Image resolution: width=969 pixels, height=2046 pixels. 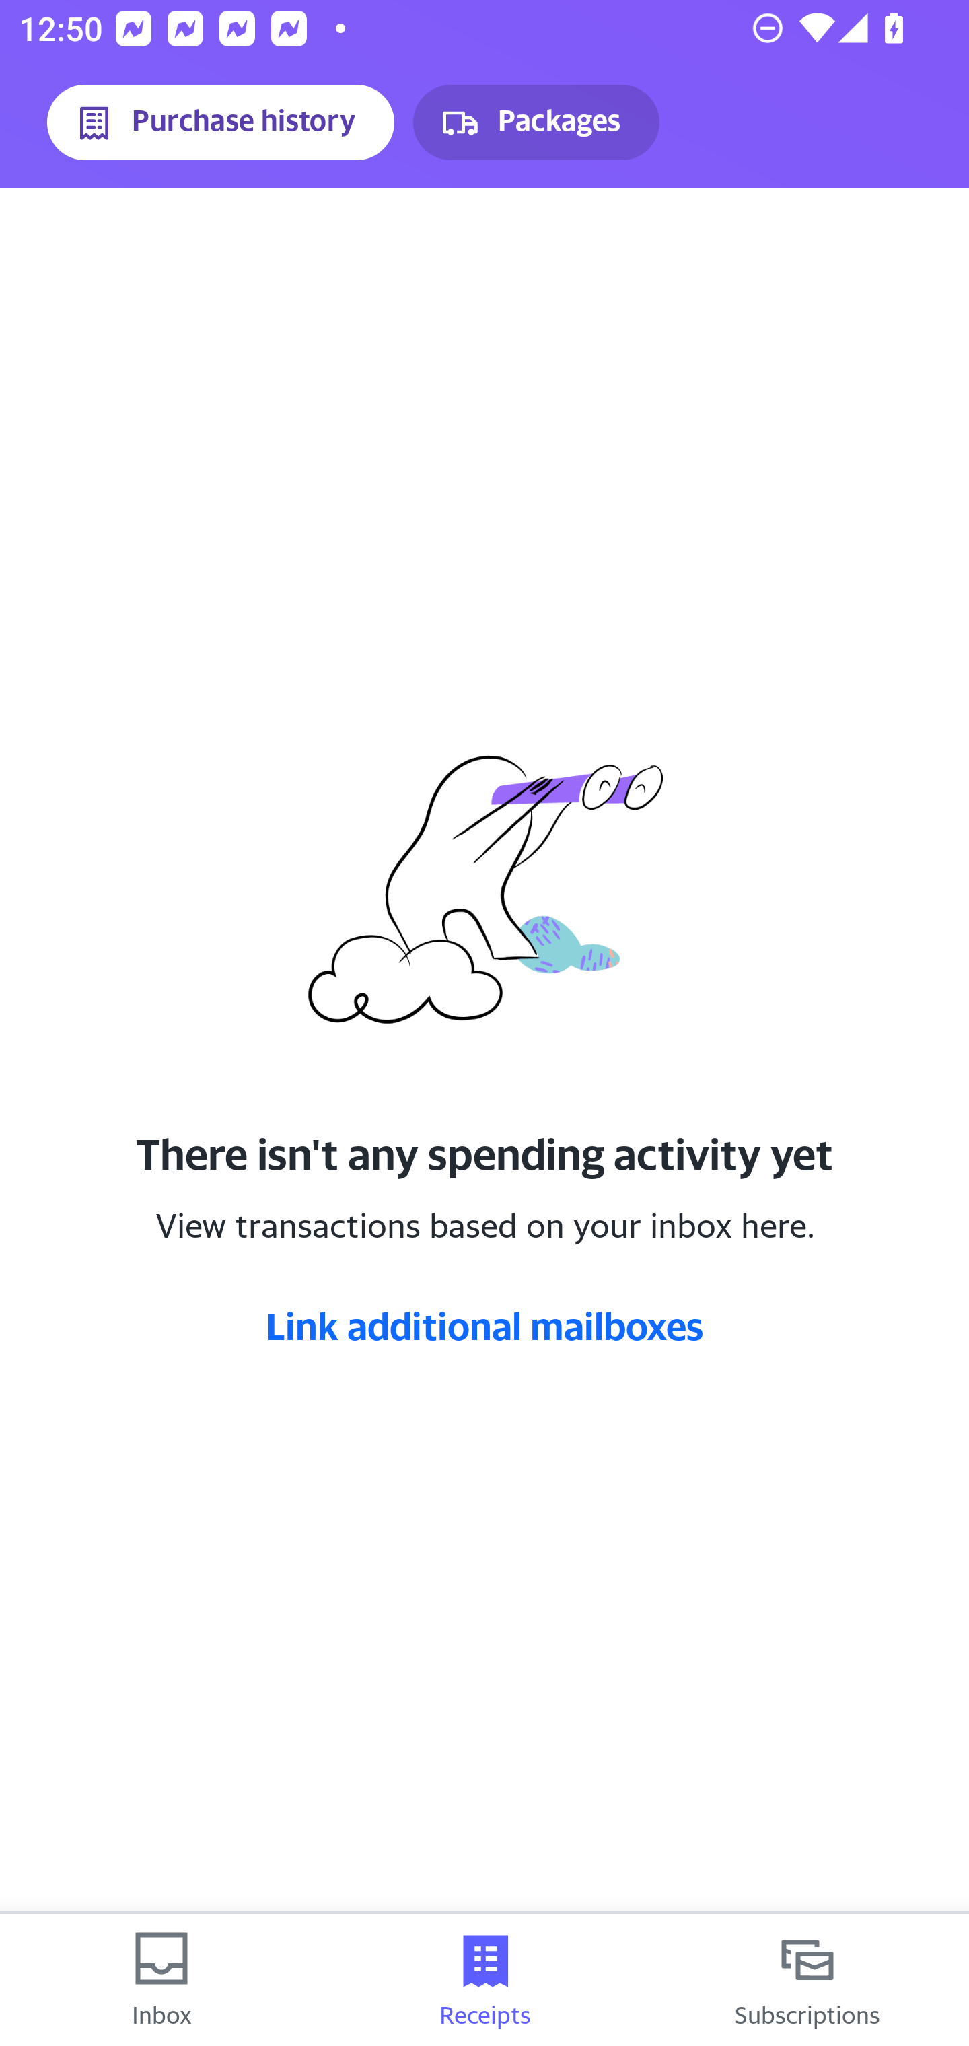 What do you see at coordinates (485, 1325) in the screenshot?
I see `Link additional mailboxes` at bounding box center [485, 1325].